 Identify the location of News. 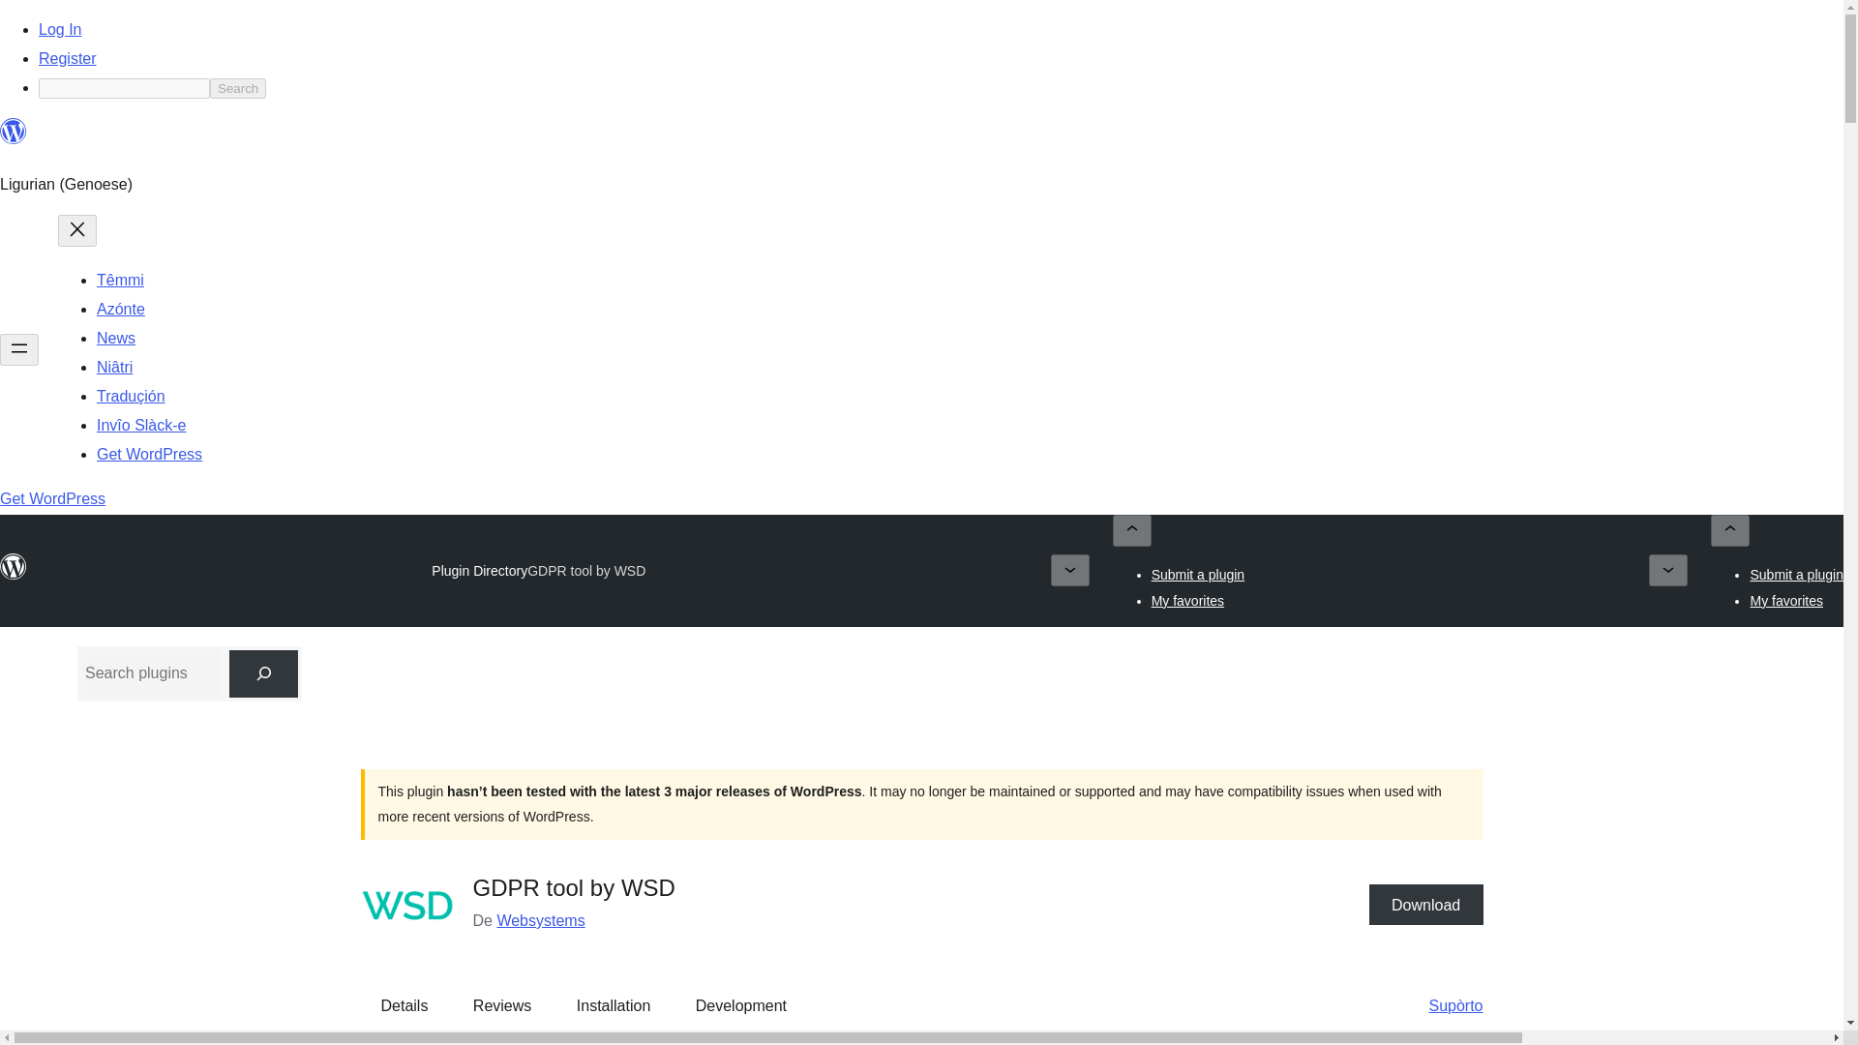
(116, 338).